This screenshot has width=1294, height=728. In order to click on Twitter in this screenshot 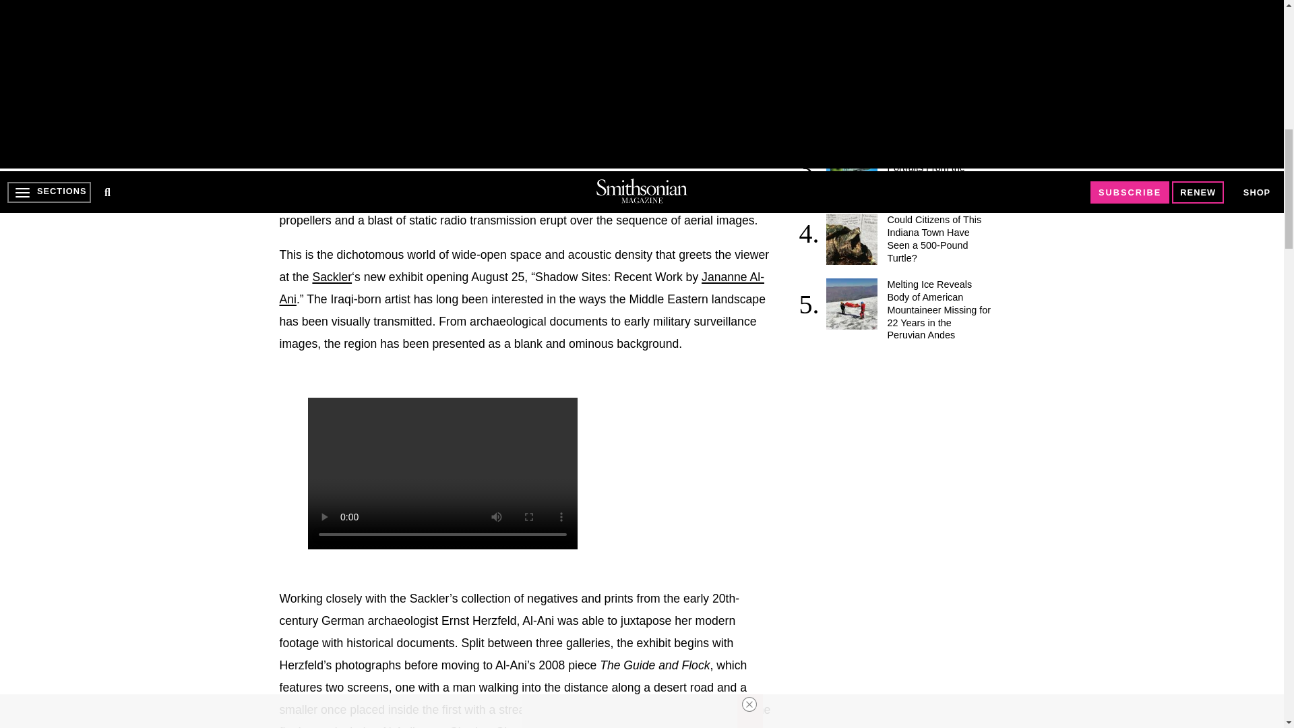, I will do `click(317, 92)`.